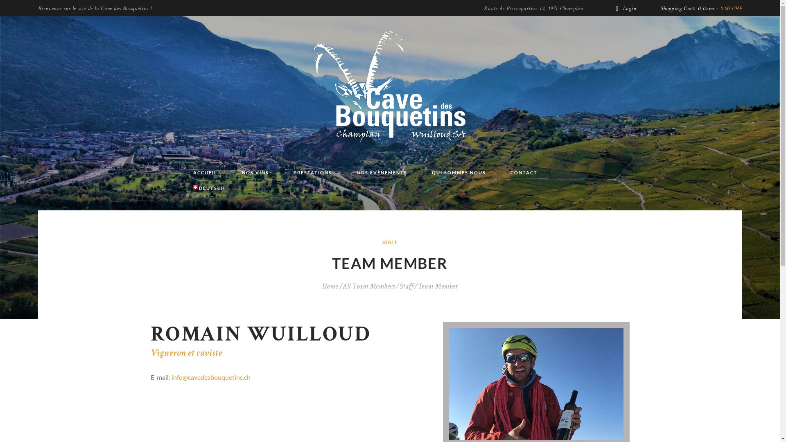  Describe the element at coordinates (312, 173) in the screenshot. I see `PRESTATIONS` at that location.